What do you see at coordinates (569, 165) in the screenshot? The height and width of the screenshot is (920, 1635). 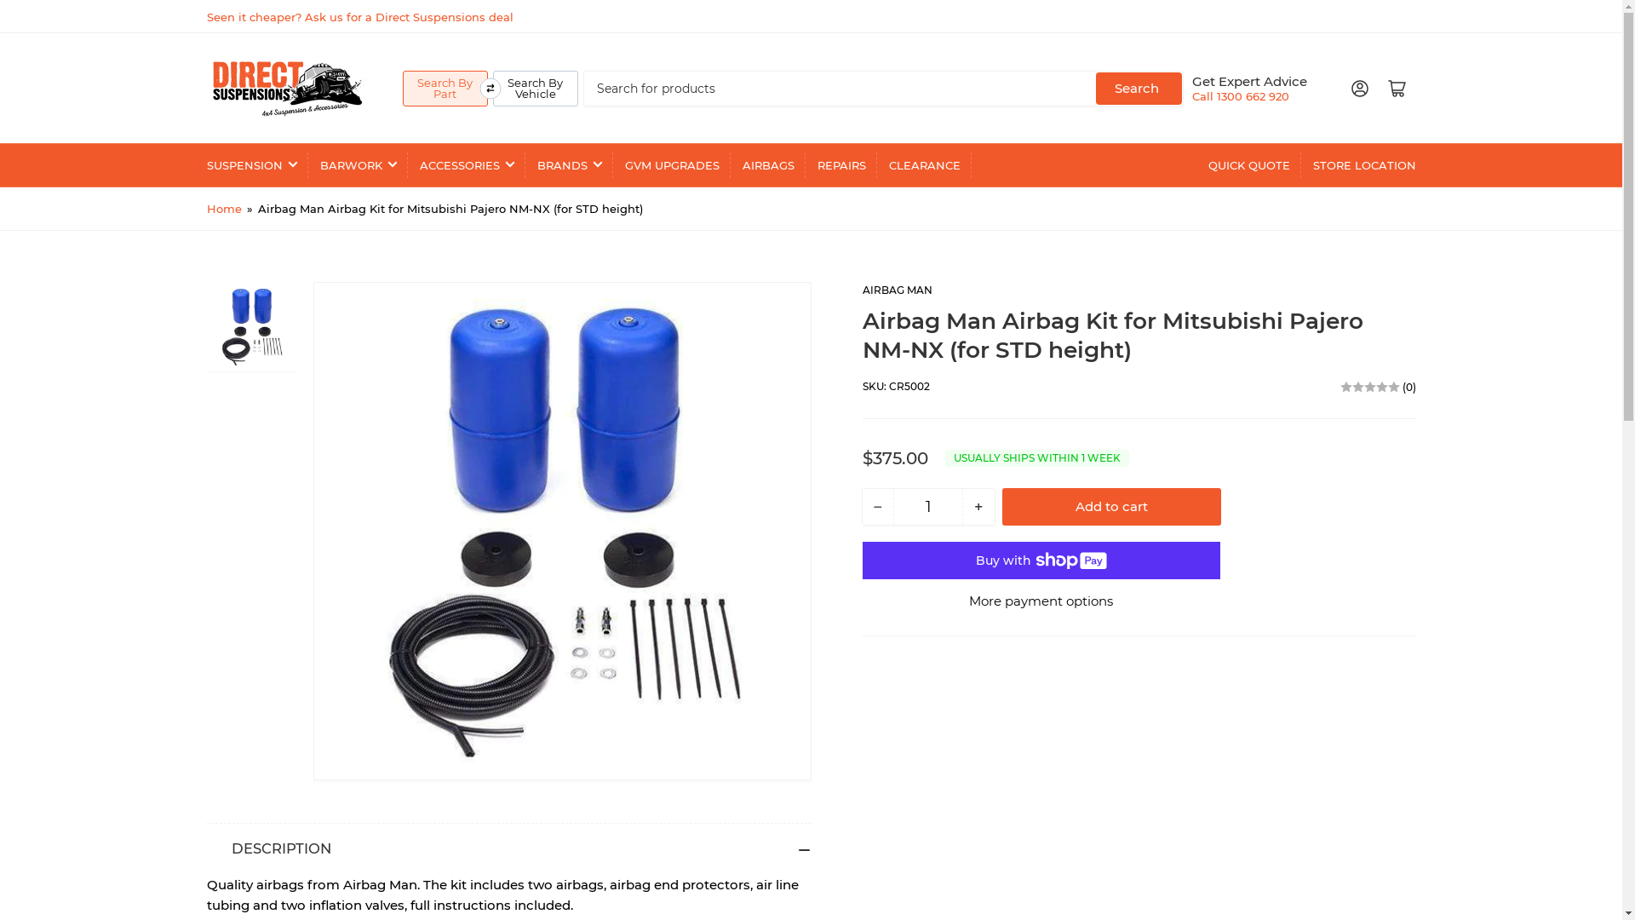 I see `BRANDS` at bounding box center [569, 165].